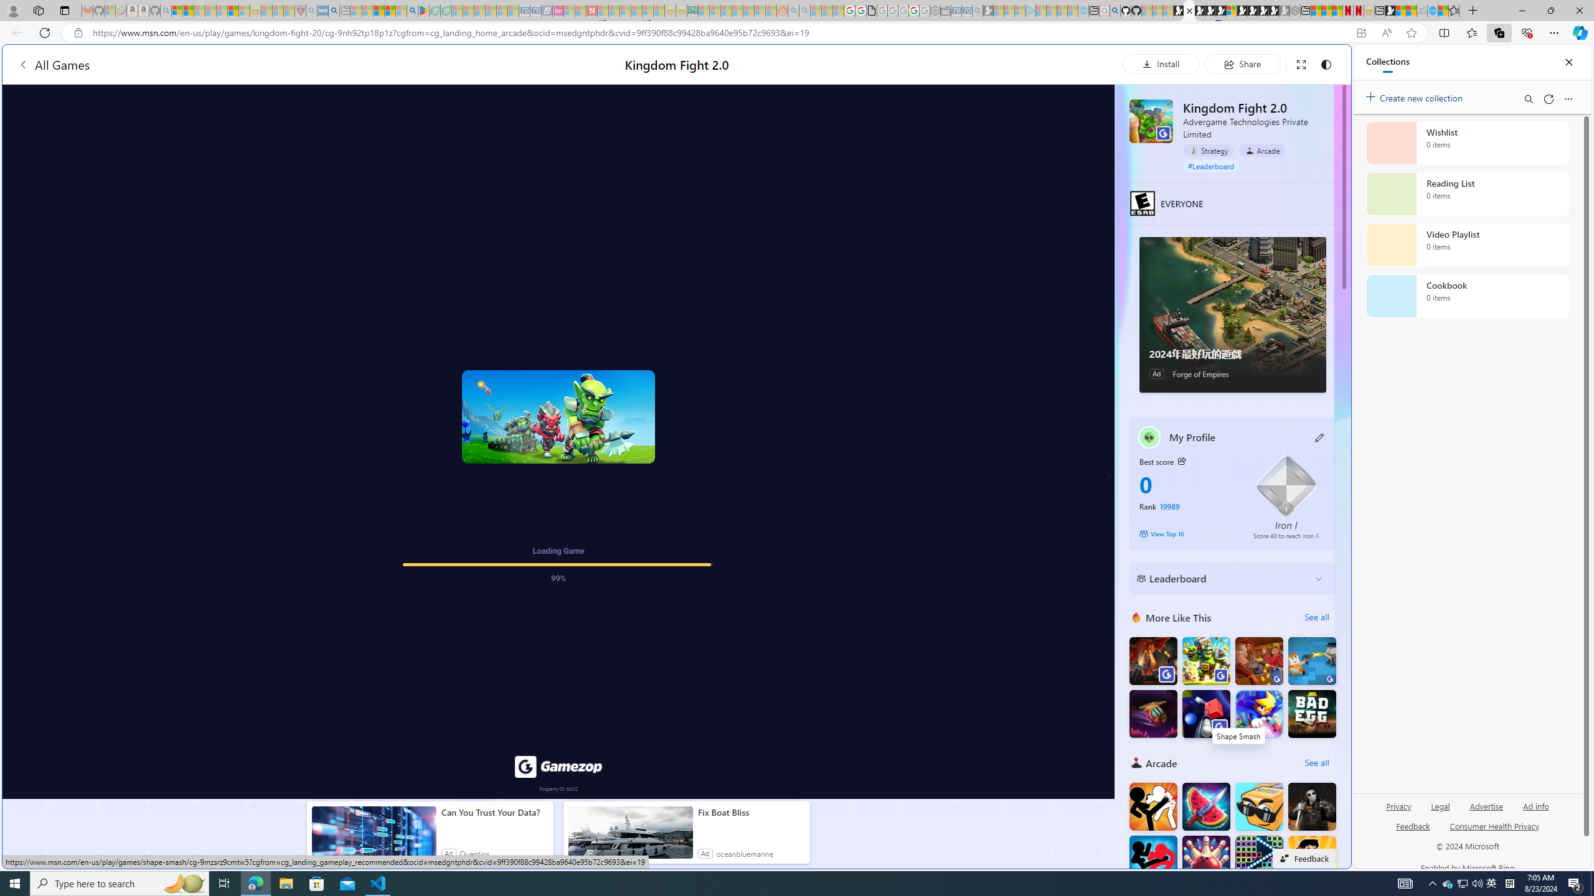  I want to click on Quantios, so click(474, 853).